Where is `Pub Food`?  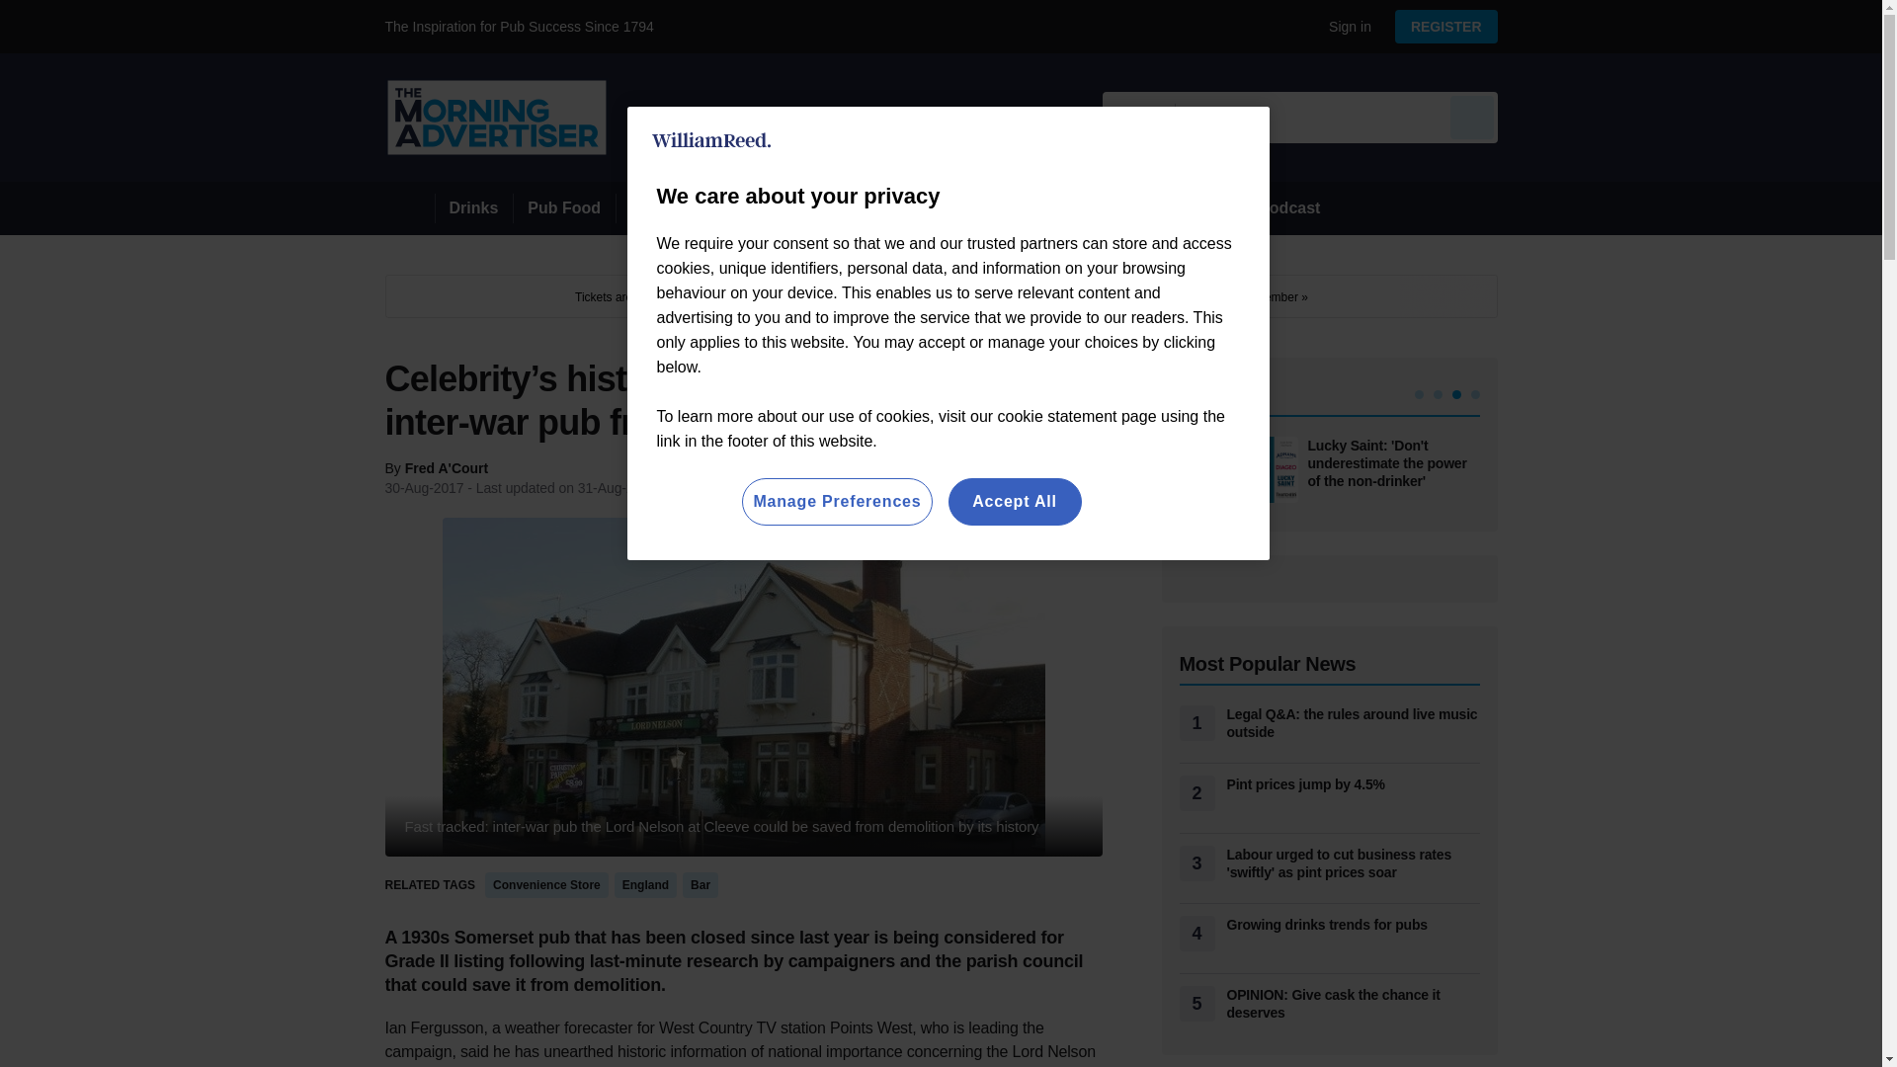 Pub Food is located at coordinates (563, 207).